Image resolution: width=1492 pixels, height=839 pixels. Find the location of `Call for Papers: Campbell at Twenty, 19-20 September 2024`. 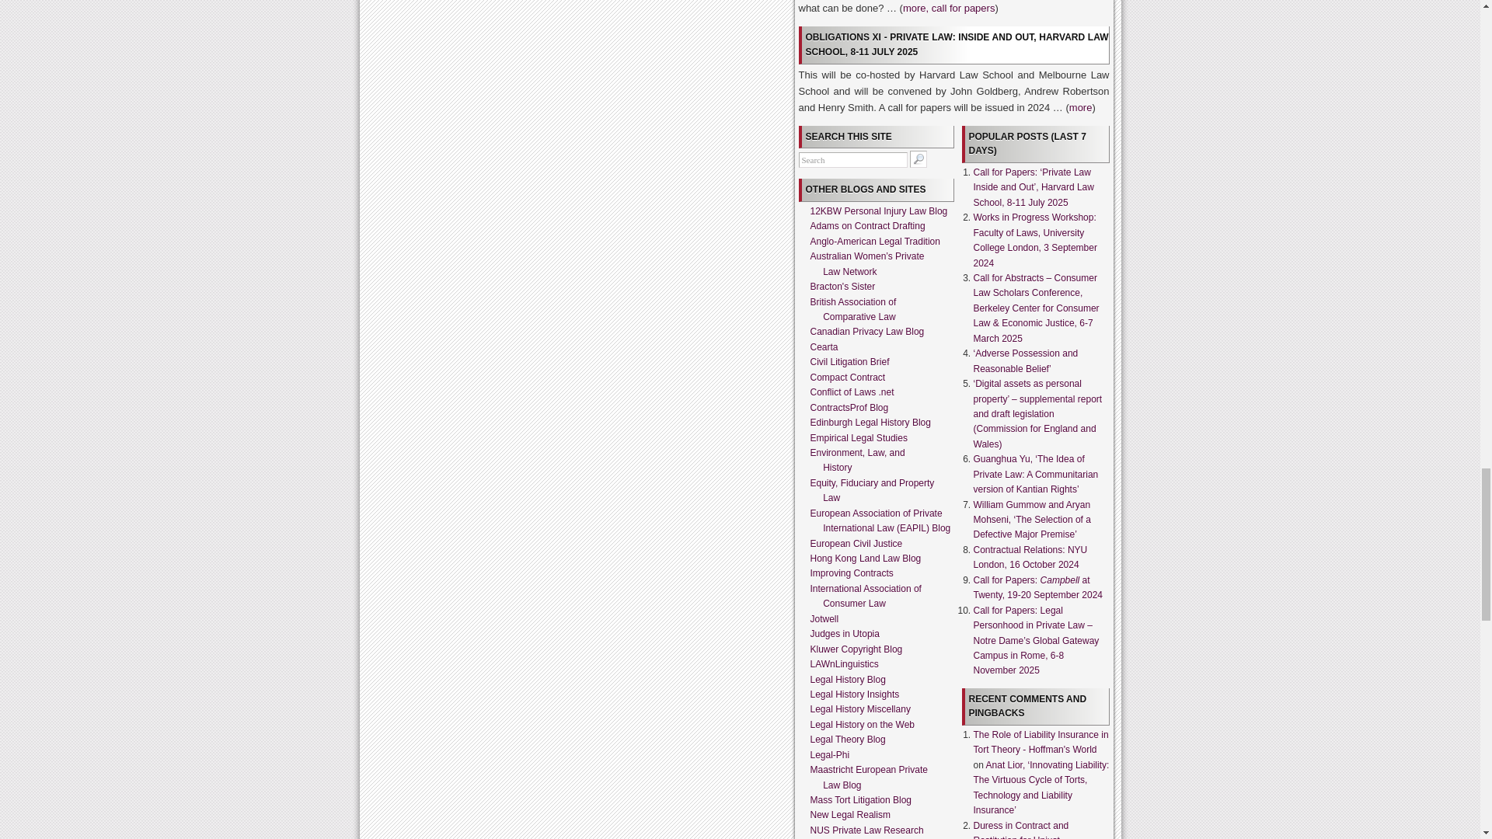

Call for Papers: Campbell at Twenty, 19-20 September 2024 is located at coordinates (1037, 587).